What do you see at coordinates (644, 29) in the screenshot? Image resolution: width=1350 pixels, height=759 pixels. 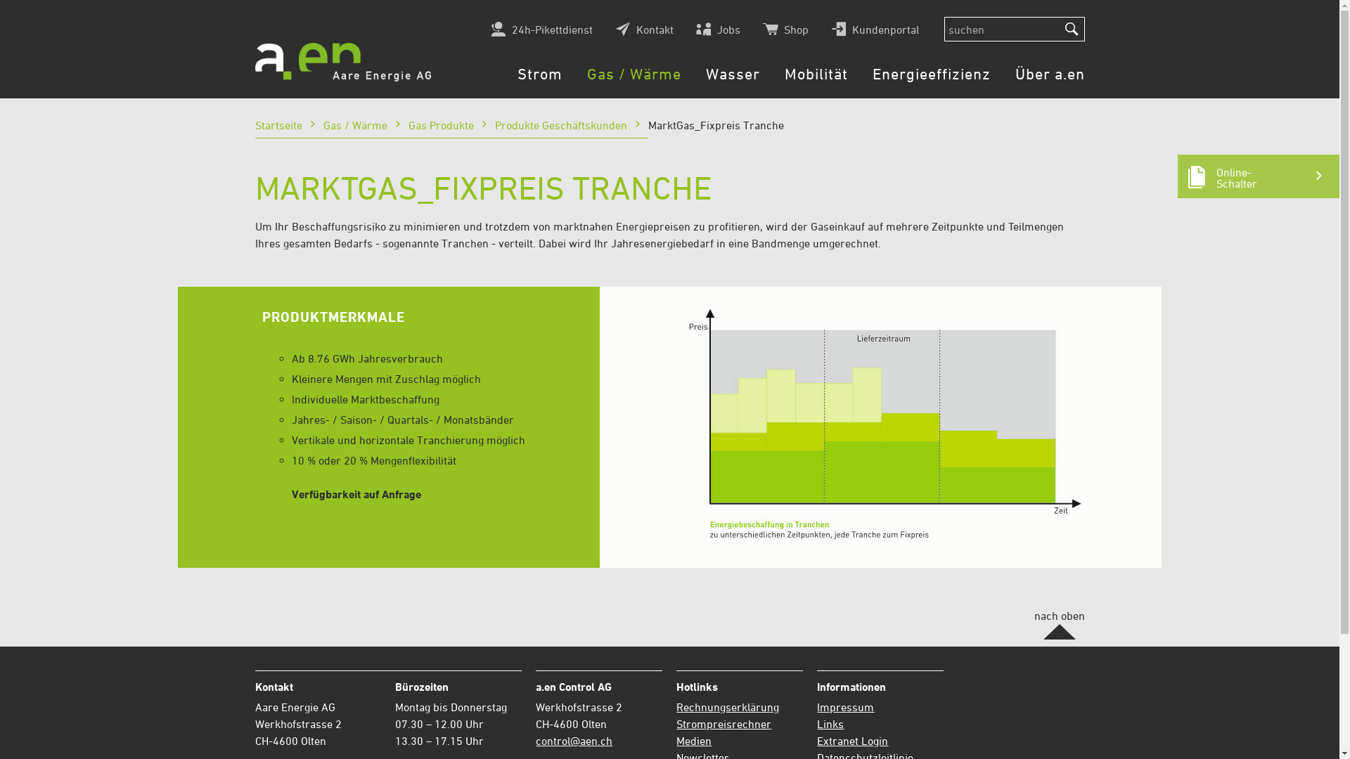 I see `Kontakt` at bounding box center [644, 29].